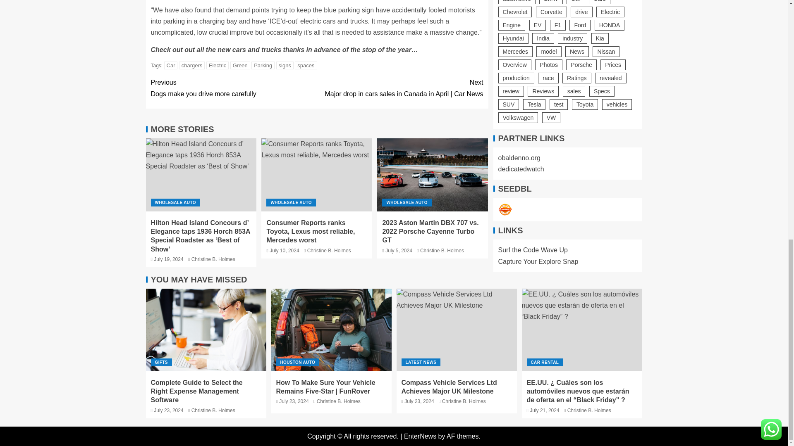  Describe the element at coordinates (433, 174) in the screenshot. I see `spaces` at that location.